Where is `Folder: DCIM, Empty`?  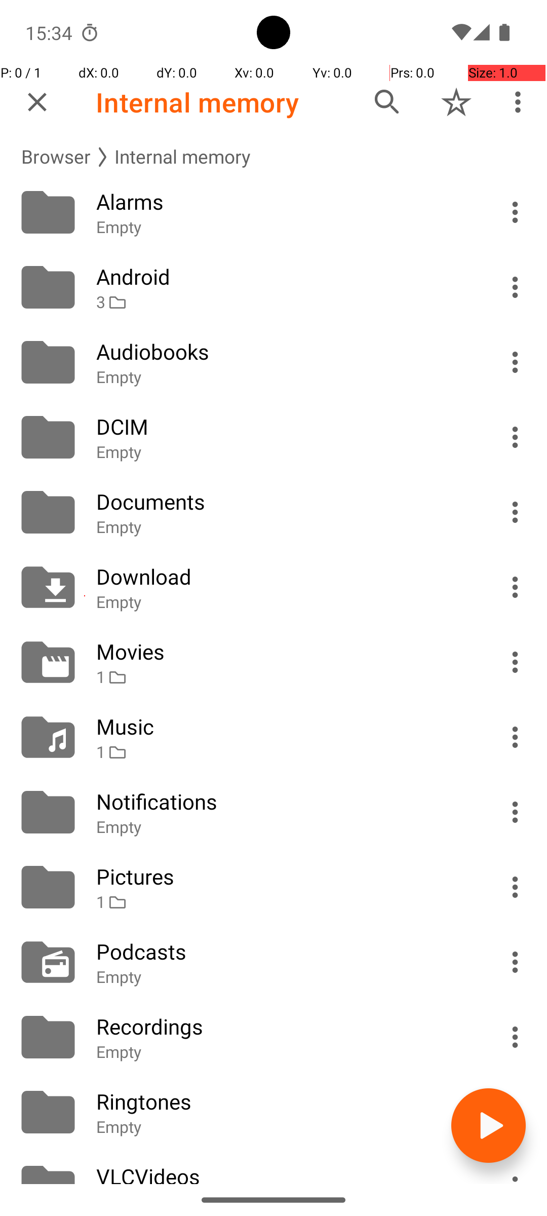 Folder: DCIM, Empty is located at coordinates (273, 437).